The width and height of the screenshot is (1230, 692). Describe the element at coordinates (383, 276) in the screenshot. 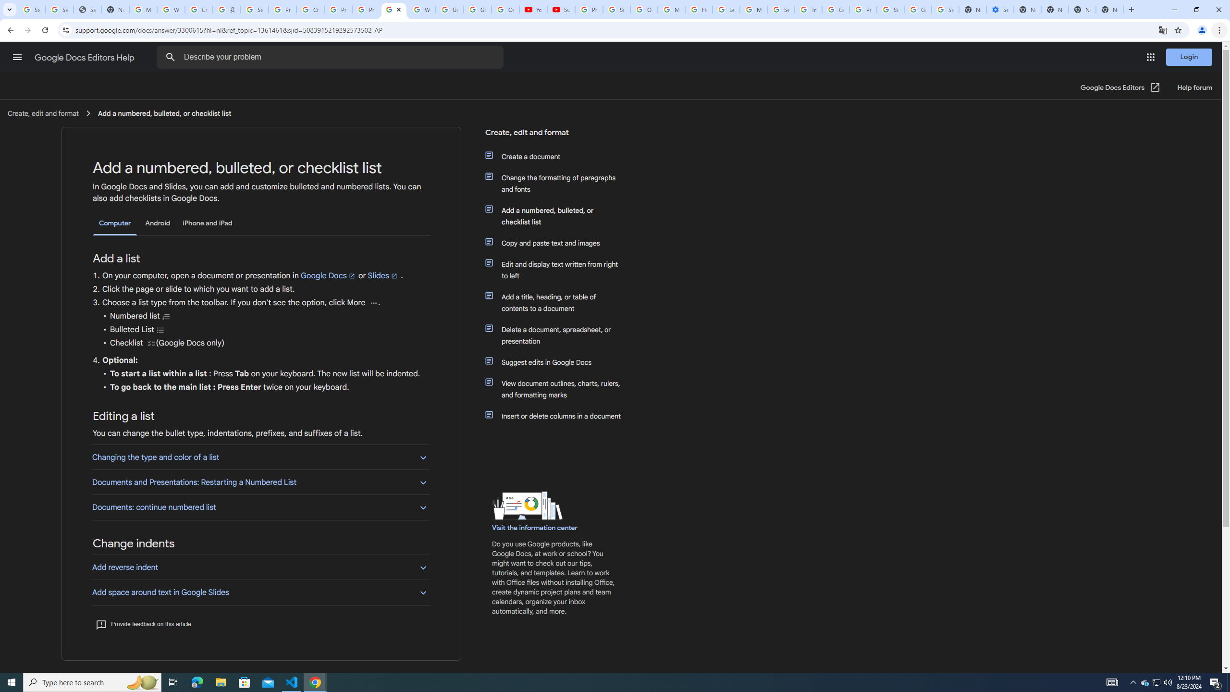

I see `Slides` at that location.